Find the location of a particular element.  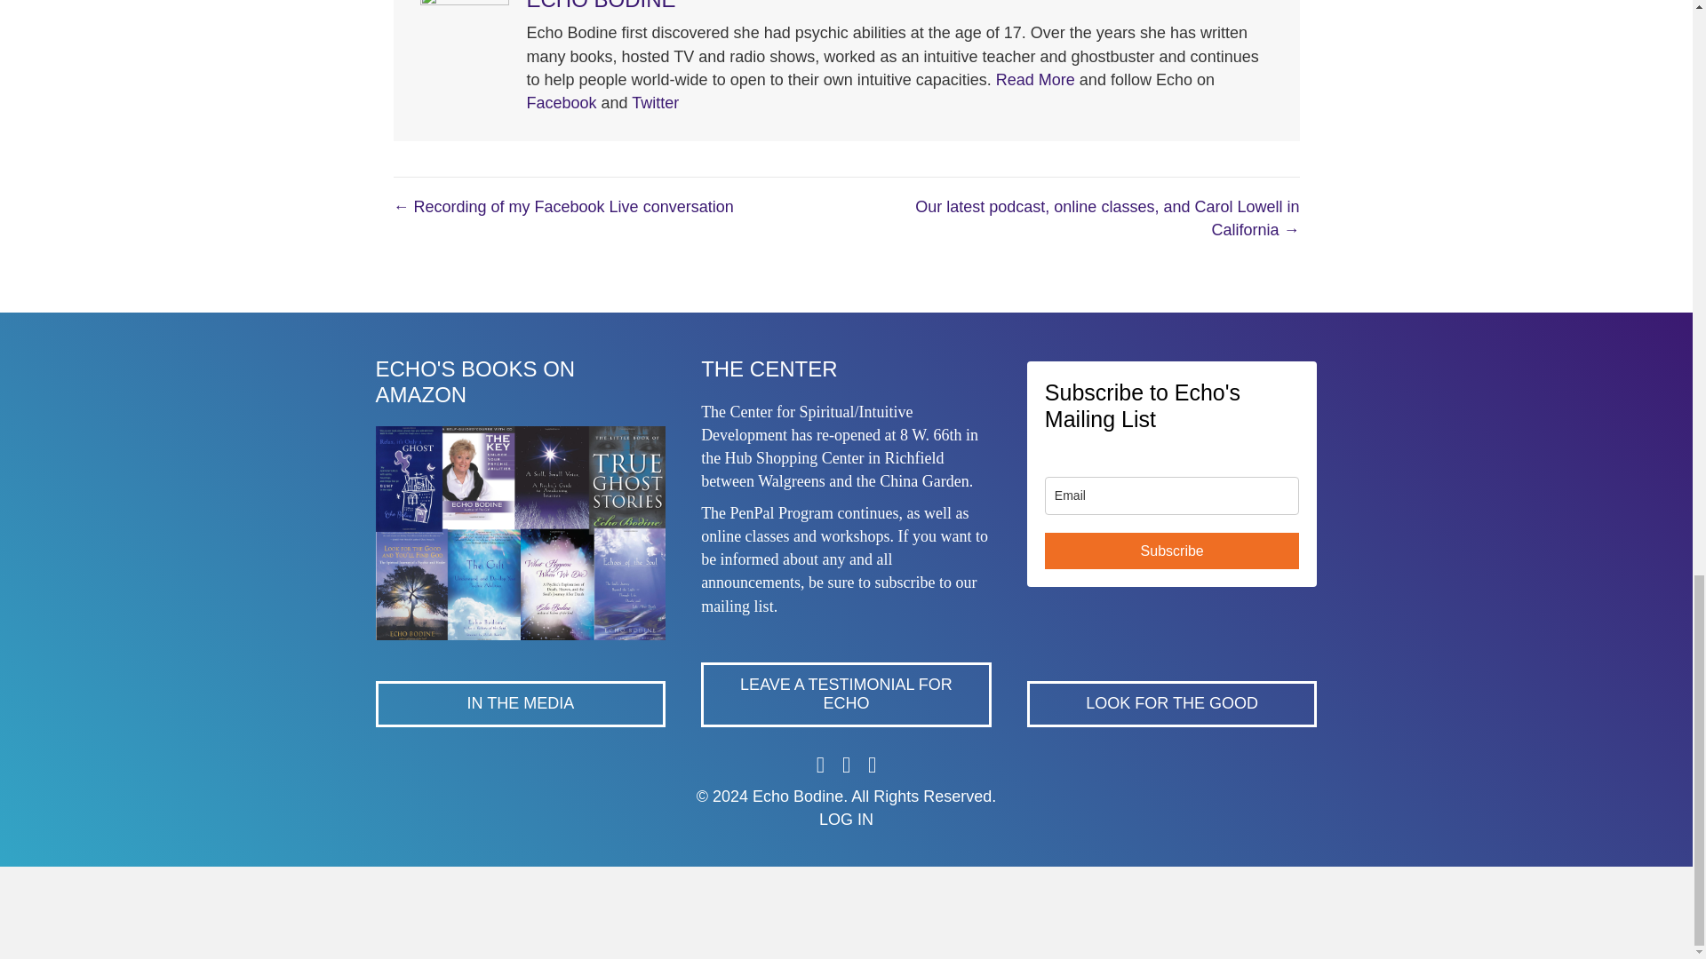

Facebook is located at coordinates (560, 103).